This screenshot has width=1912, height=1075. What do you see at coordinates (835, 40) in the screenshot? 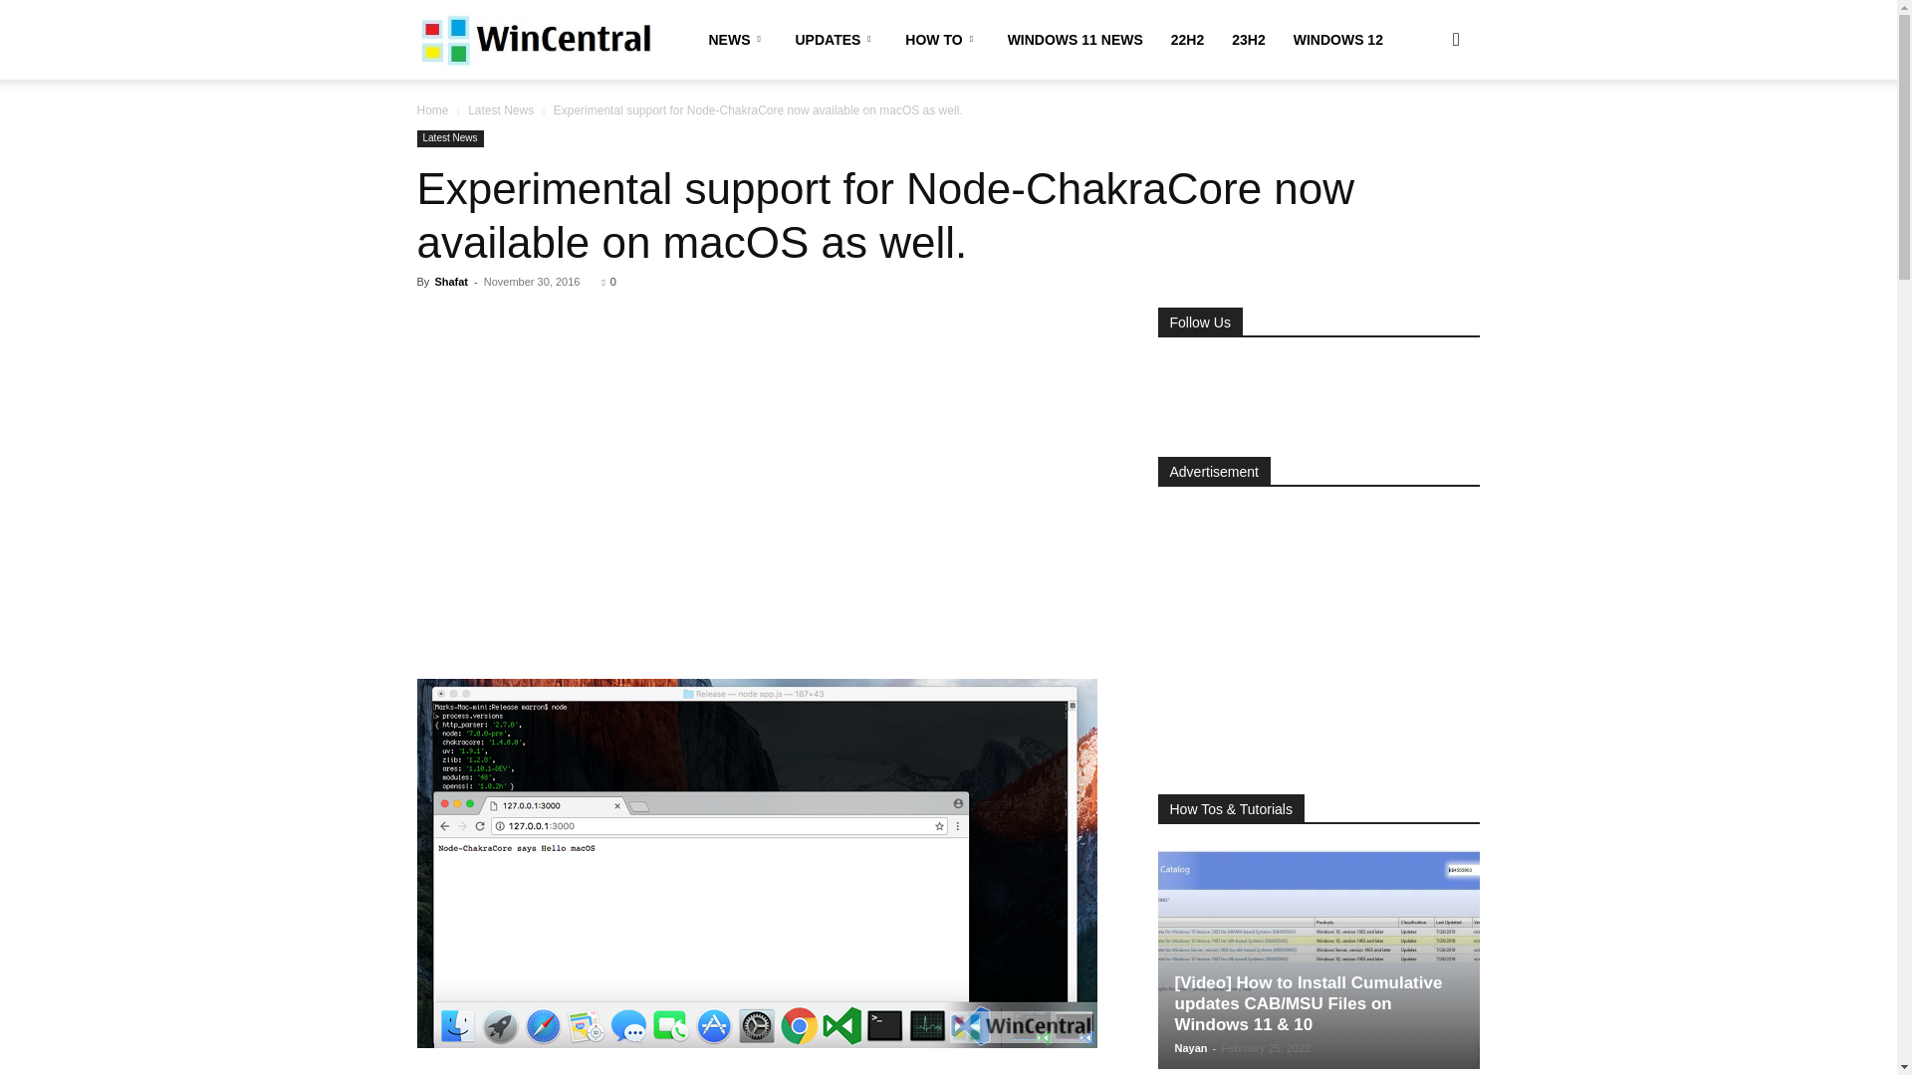
I see `UPDATES` at bounding box center [835, 40].